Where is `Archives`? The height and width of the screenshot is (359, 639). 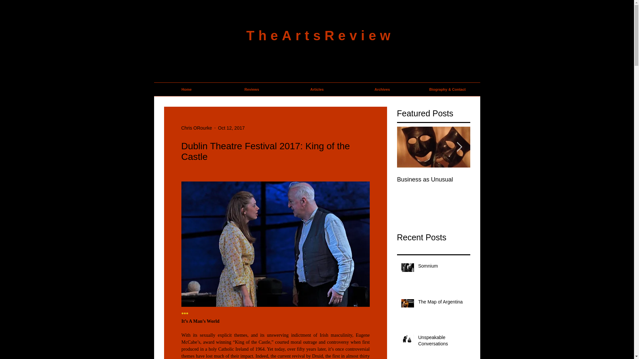 Archives is located at coordinates (382, 89).